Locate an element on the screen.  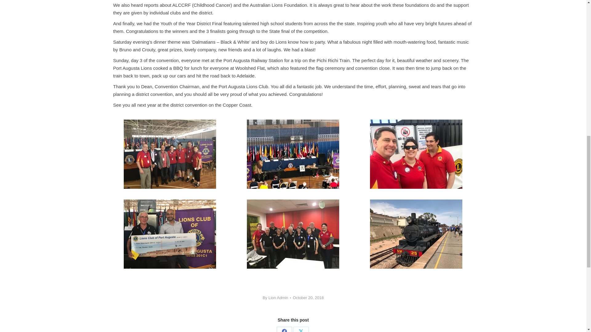
city of adelaide lions group is located at coordinates (170, 154).